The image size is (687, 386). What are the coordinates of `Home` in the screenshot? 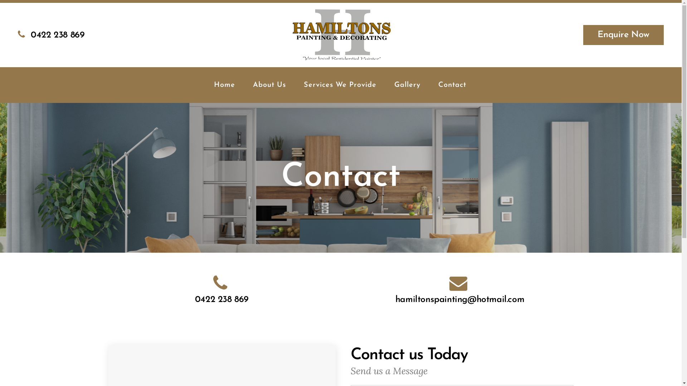 It's located at (224, 85).